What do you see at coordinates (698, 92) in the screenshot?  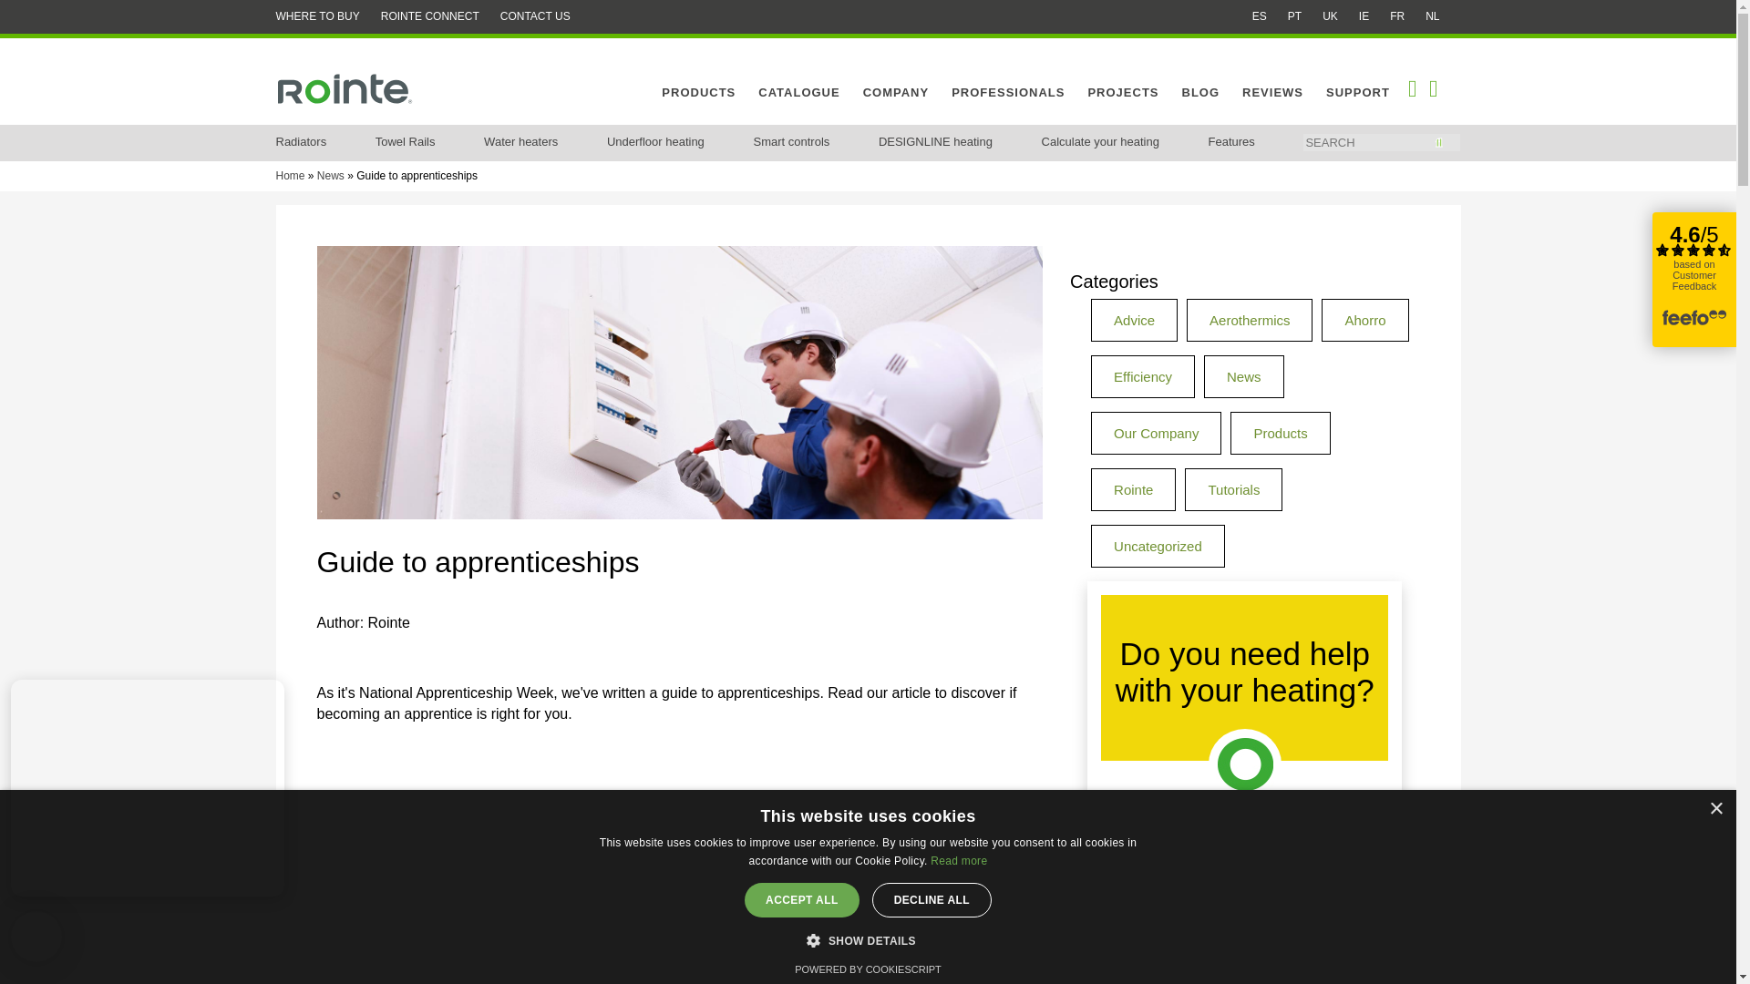 I see `PRODUCTS` at bounding box center [698, 92].